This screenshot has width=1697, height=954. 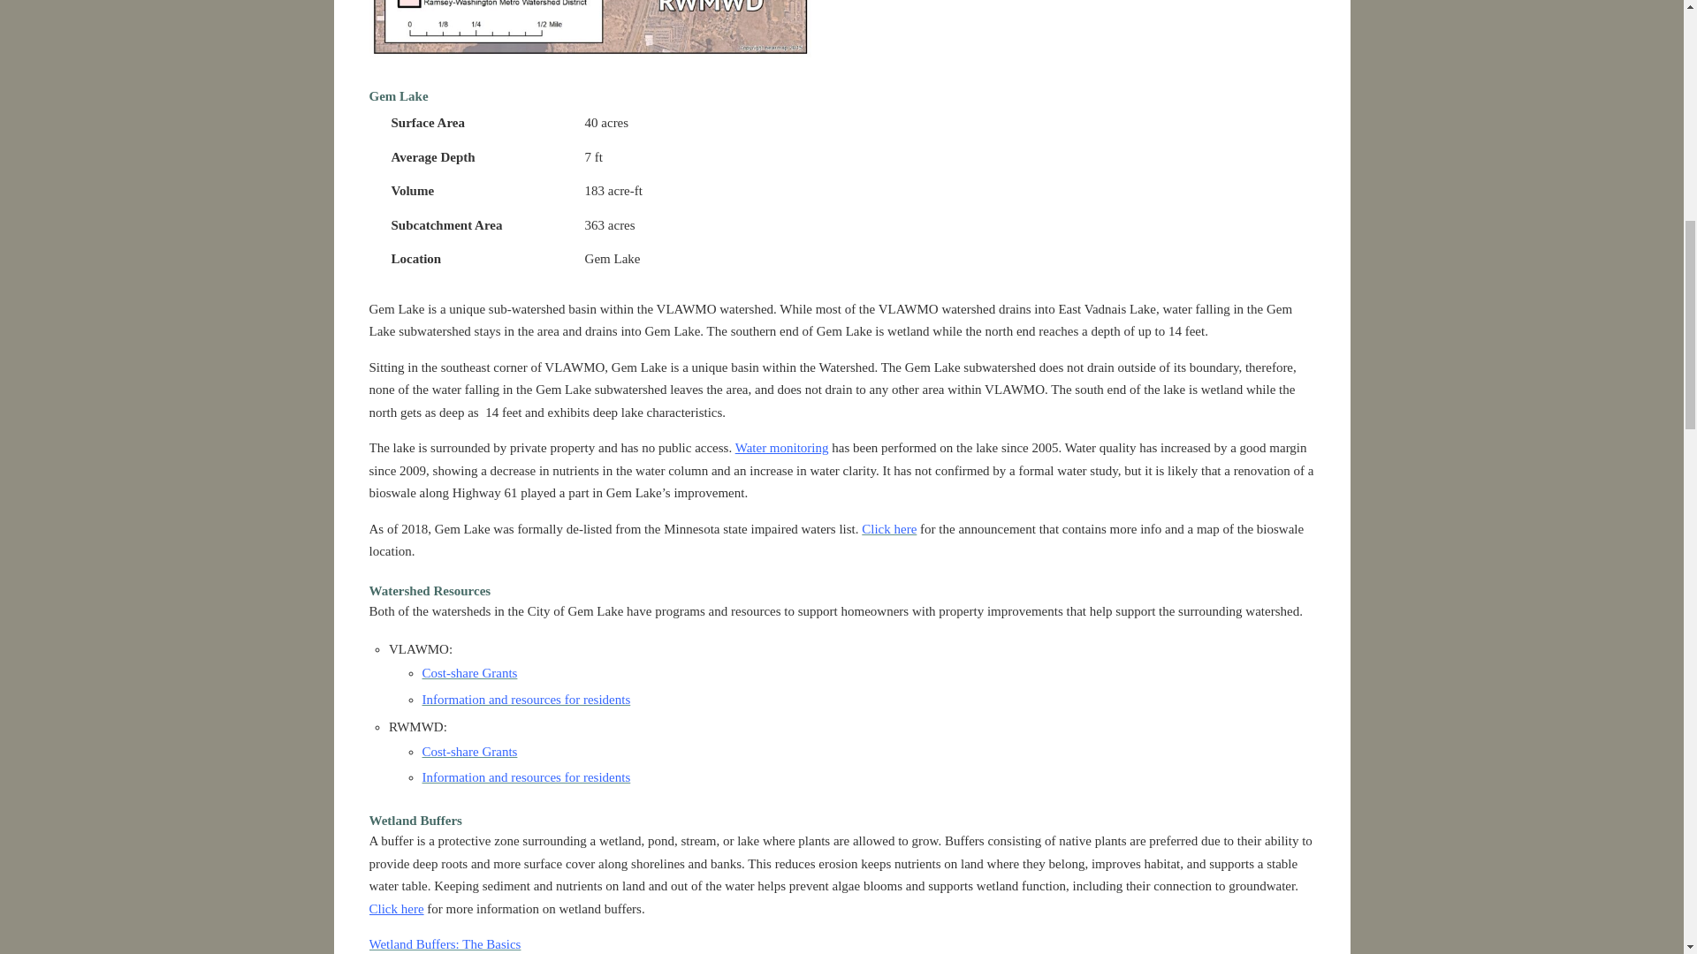 I want to click on Cost-share Grants, so click(x=470, y=673).